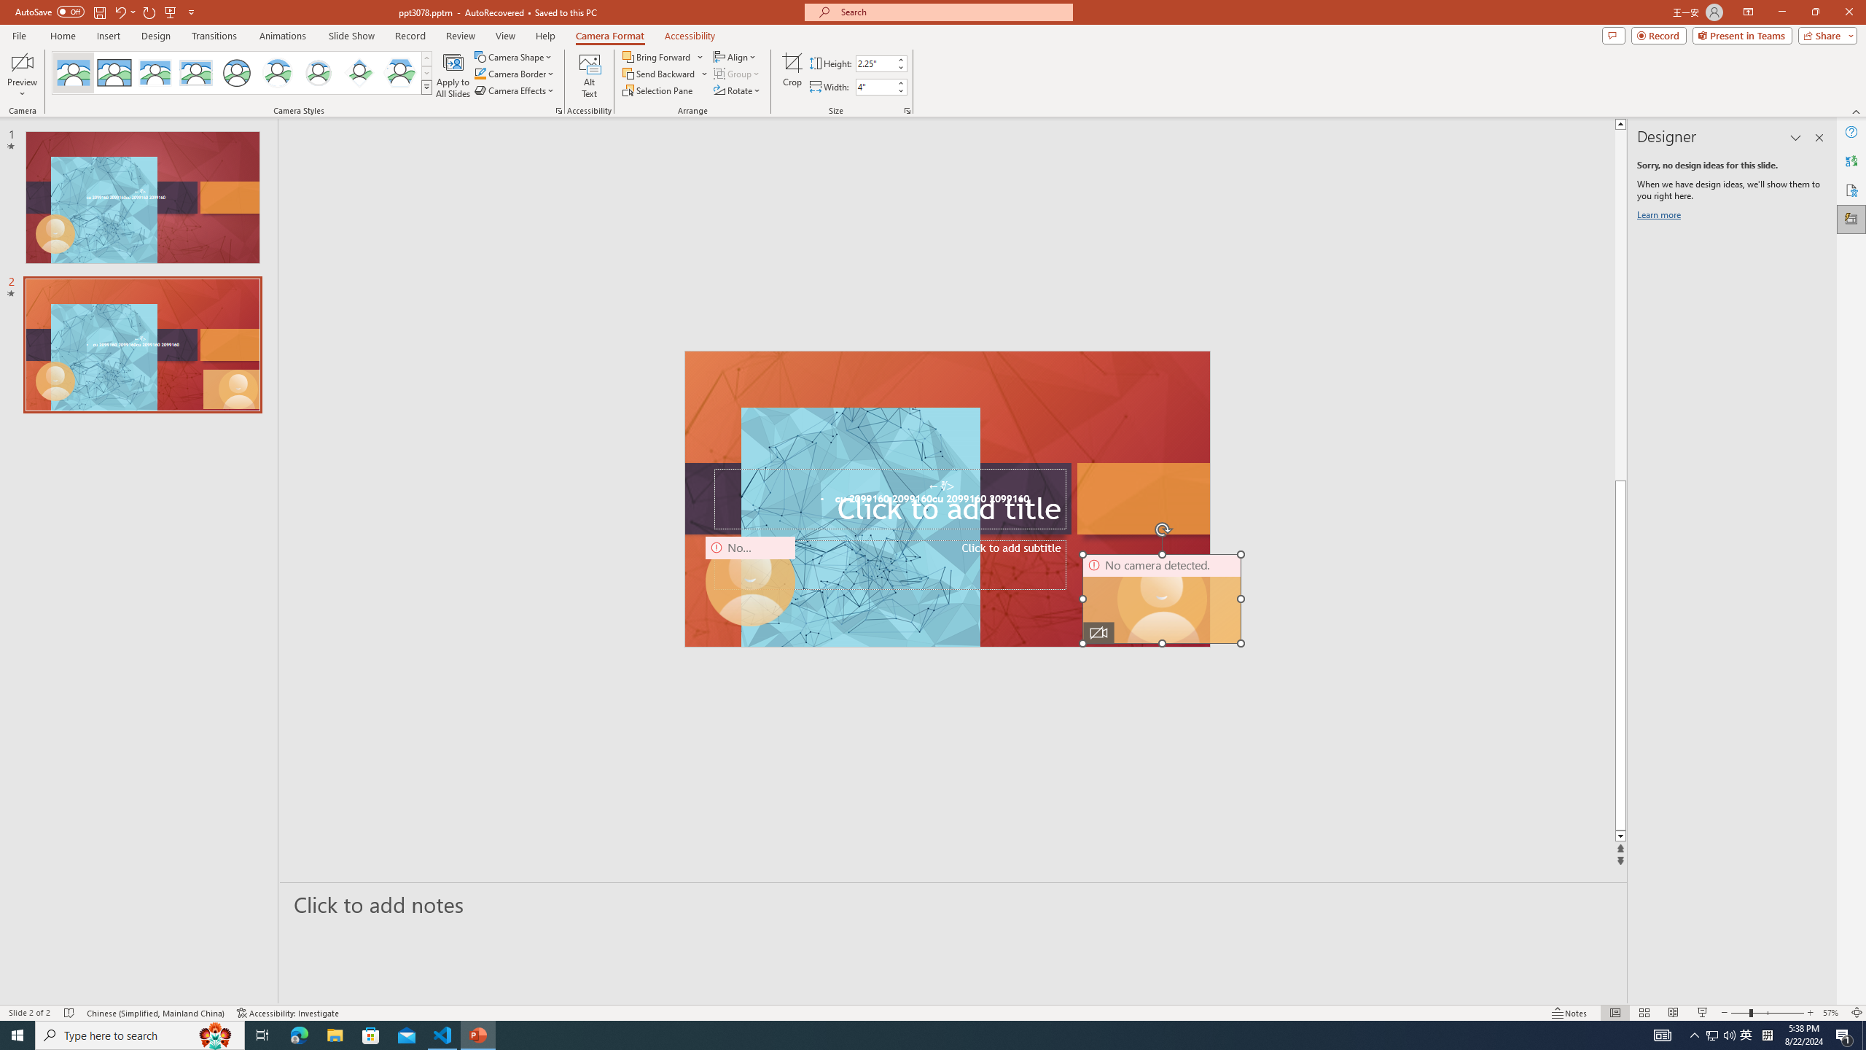 The image size is (1866, 1050). I want to click on Align, so click(736, 57).